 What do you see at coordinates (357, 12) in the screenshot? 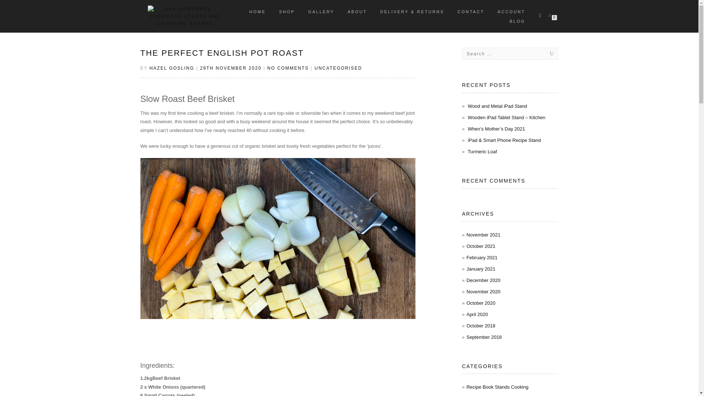
I see `ABOUT` at bounding box center [357, 12].